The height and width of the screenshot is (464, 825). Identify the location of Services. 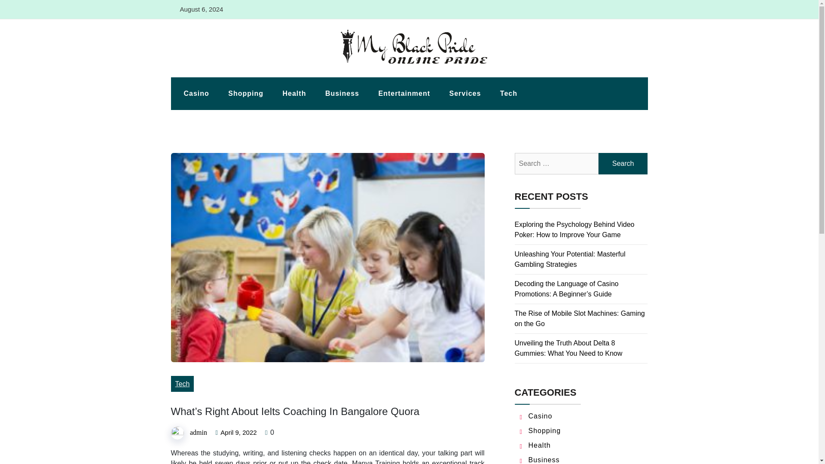
(465, 94).